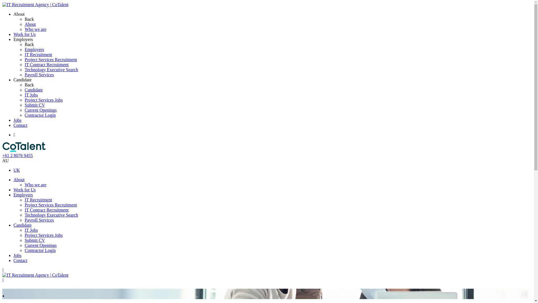 This screenshot has height=303, width=538. Describe the element at coordinates (47, 210) in the screenshot. I see `IT Contract Recruitment` at that location.